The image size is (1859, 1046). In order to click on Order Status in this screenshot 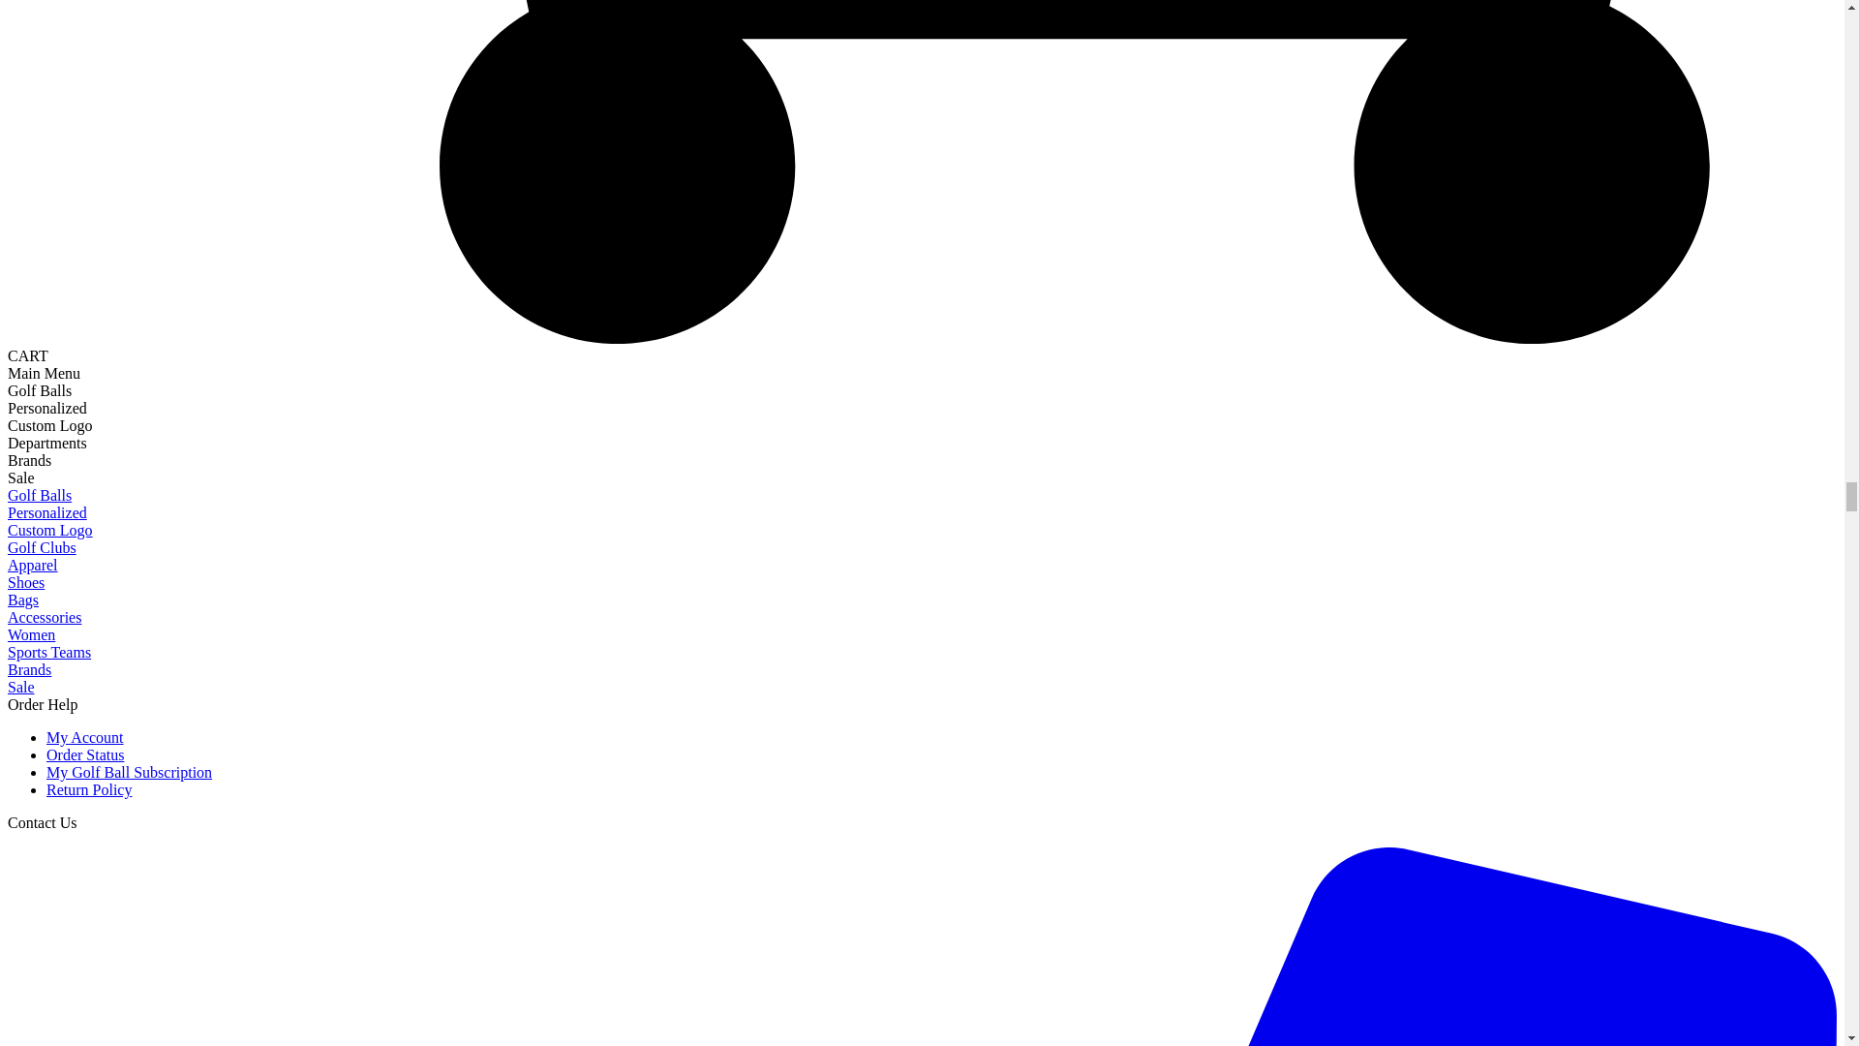, I will do `click(85, 755)`.